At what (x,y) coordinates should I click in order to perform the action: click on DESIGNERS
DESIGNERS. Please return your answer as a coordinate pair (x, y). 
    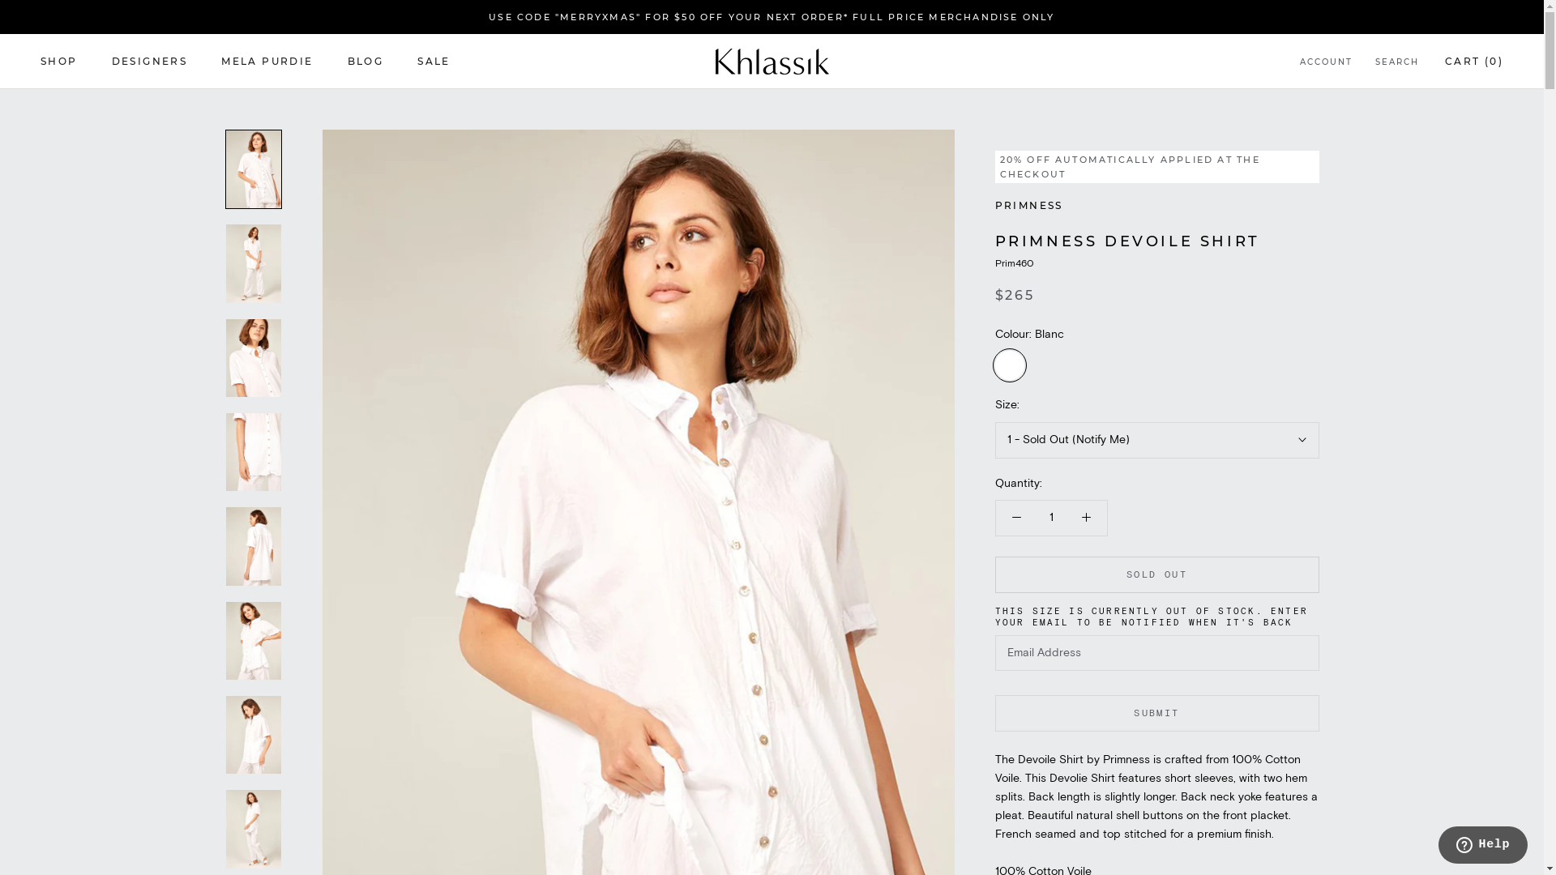
    Looking at the image, I should click on (150, 62).